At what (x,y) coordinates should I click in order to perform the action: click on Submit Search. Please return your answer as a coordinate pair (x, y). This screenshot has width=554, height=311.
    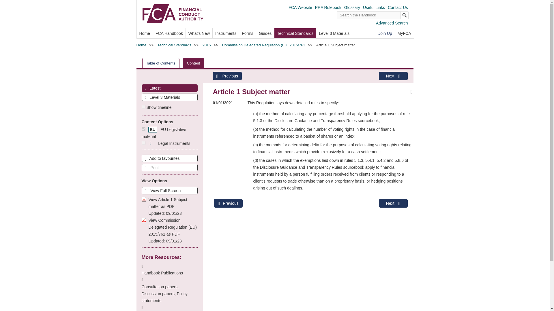
    Looking at the image, I should click on (405, 15).